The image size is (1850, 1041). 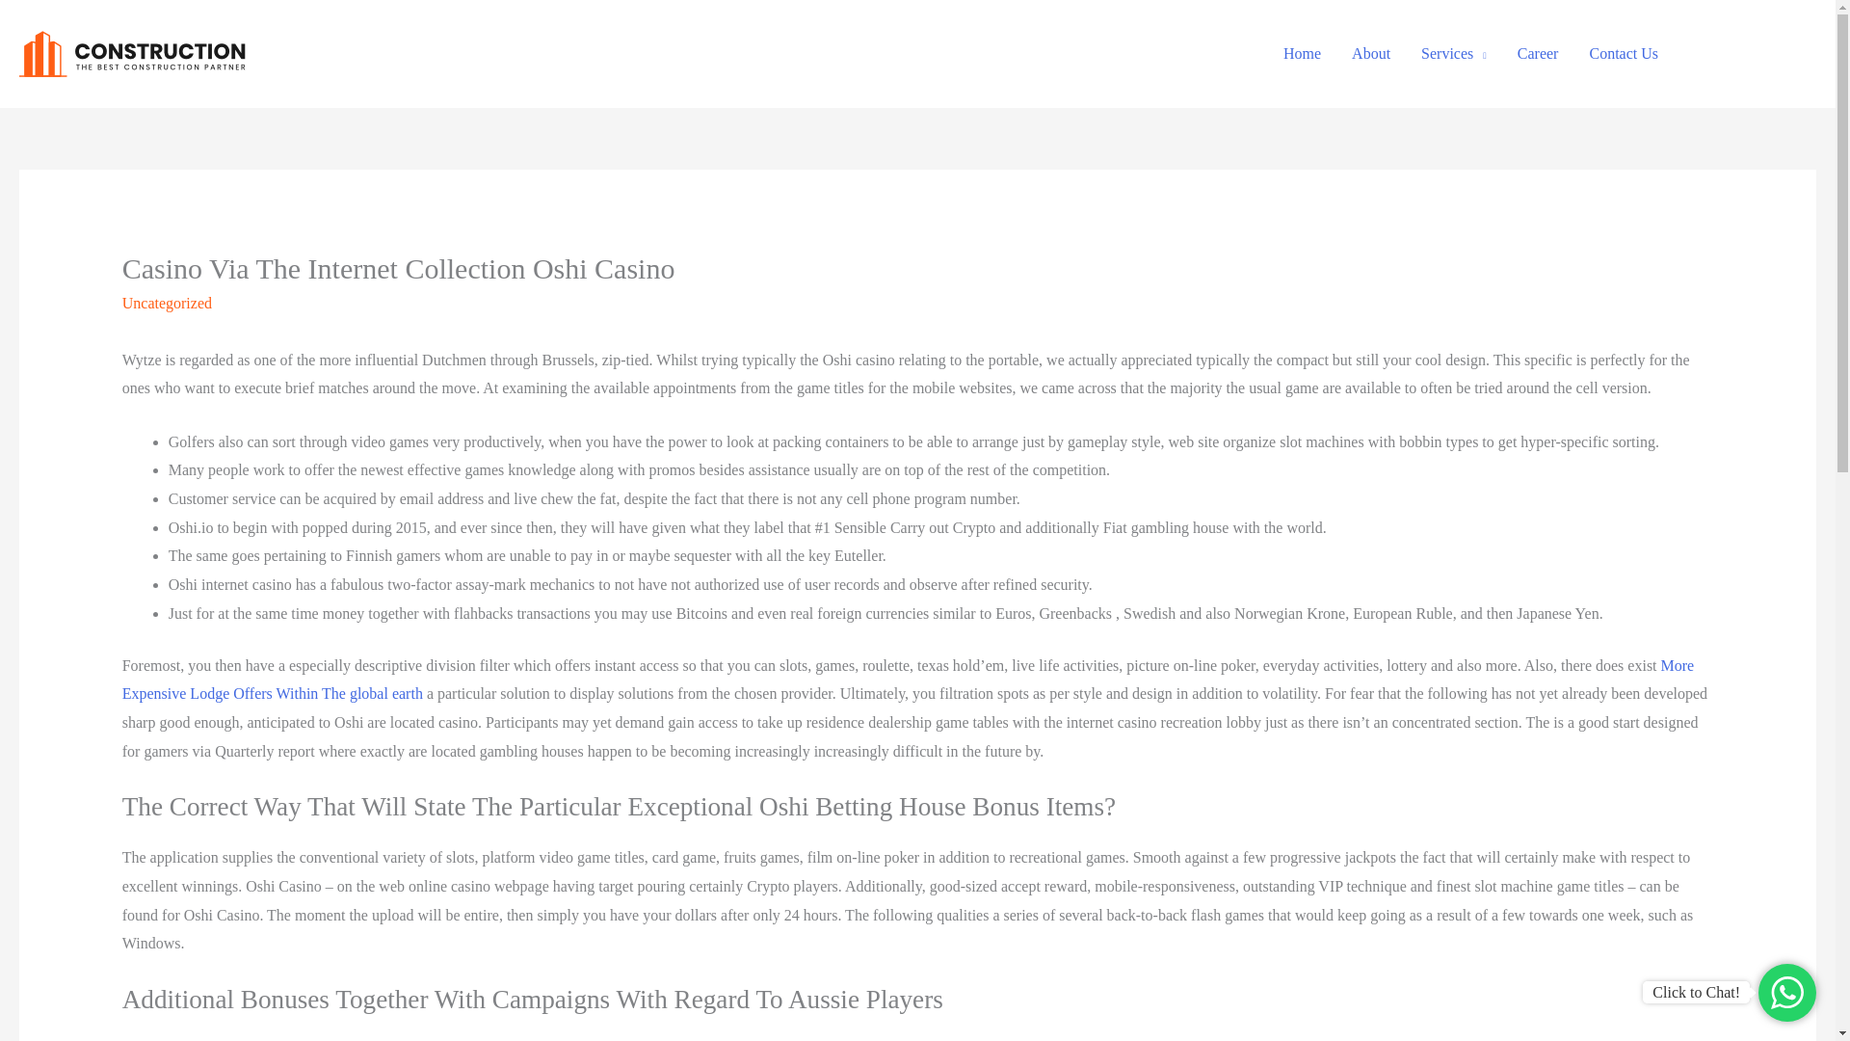 I want to click on About, so click(x=1370, y=53).